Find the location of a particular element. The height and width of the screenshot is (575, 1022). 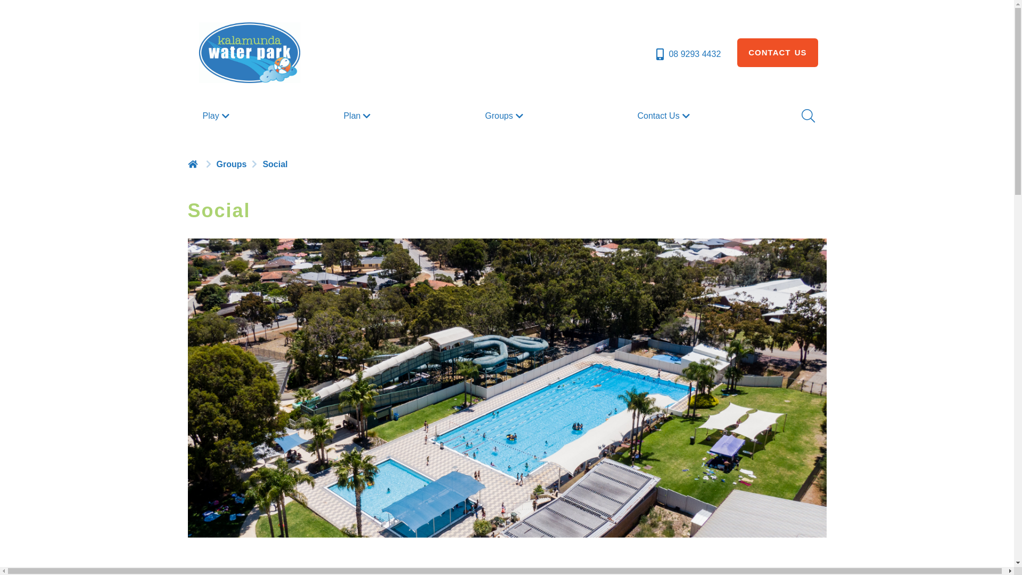

Search is located at coordinates (807, 116).